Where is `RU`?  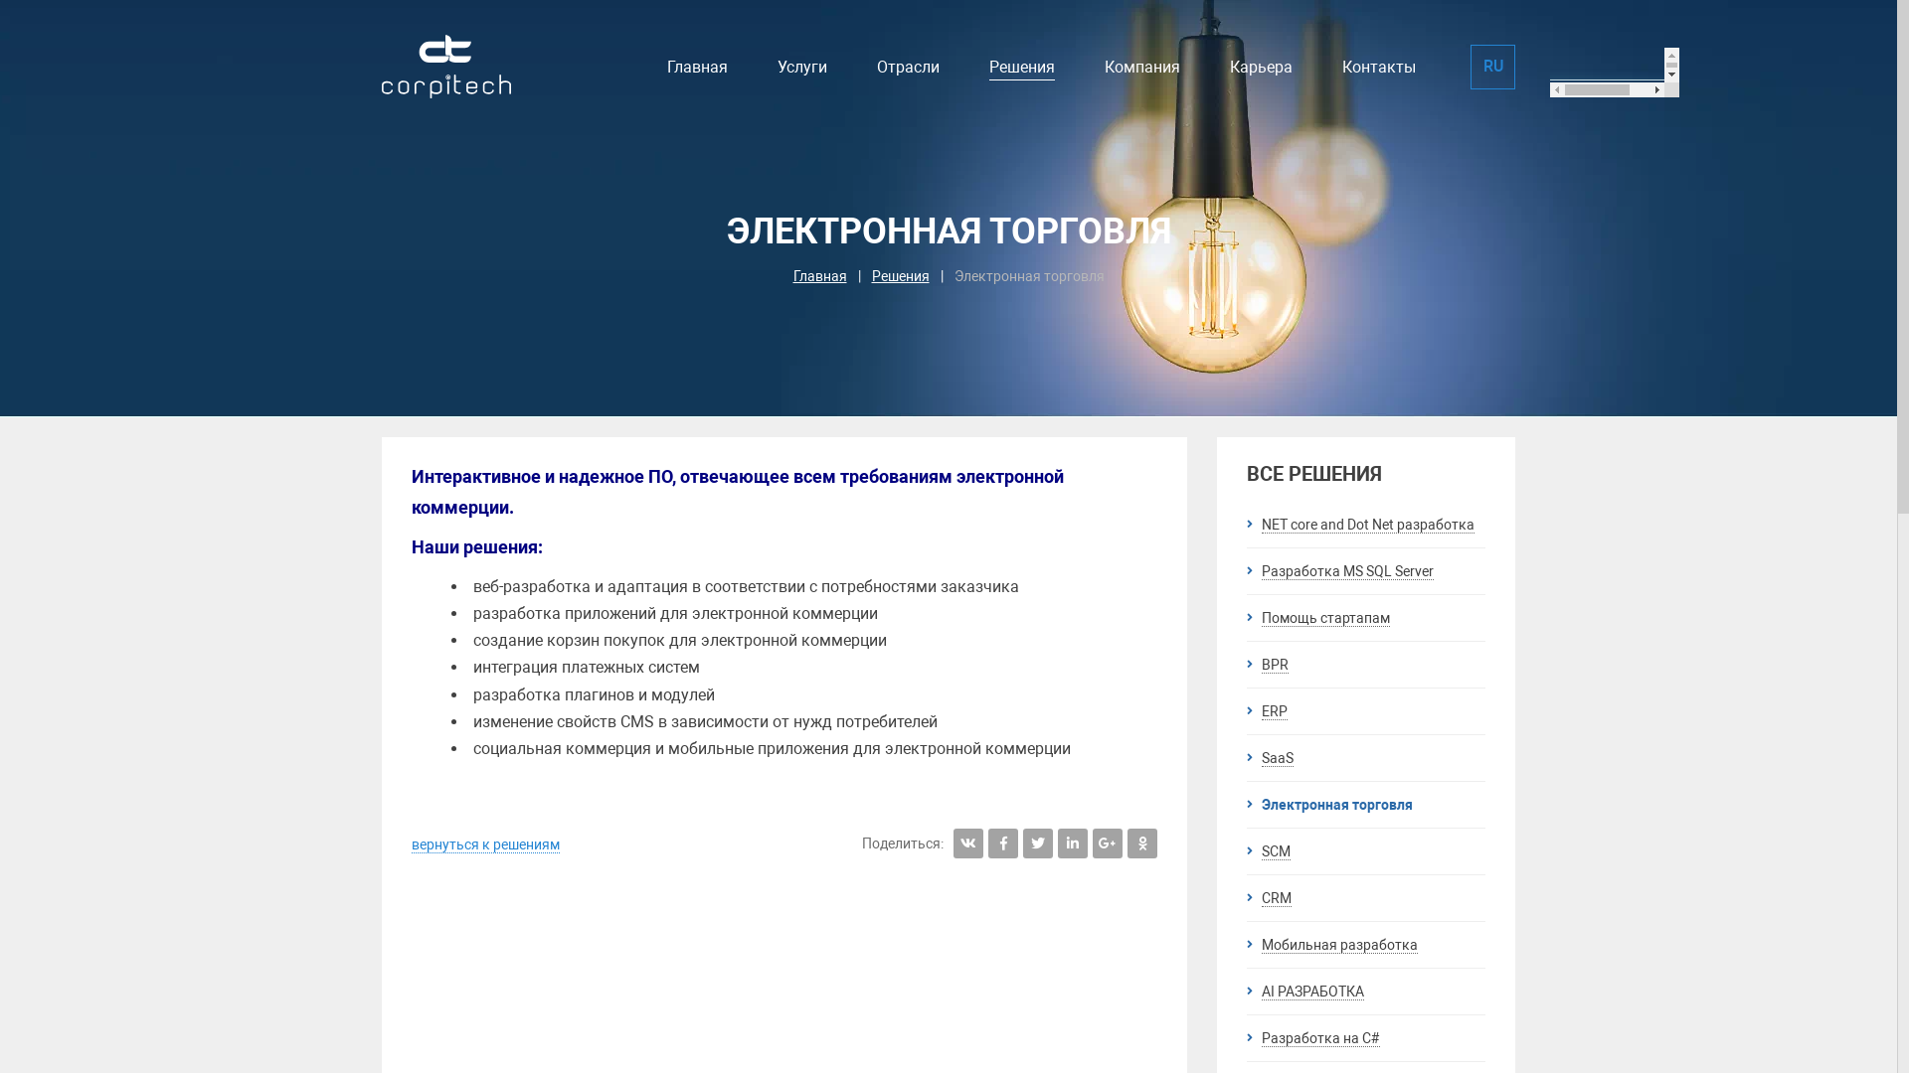
RU is located at coordinates (1493, 68).